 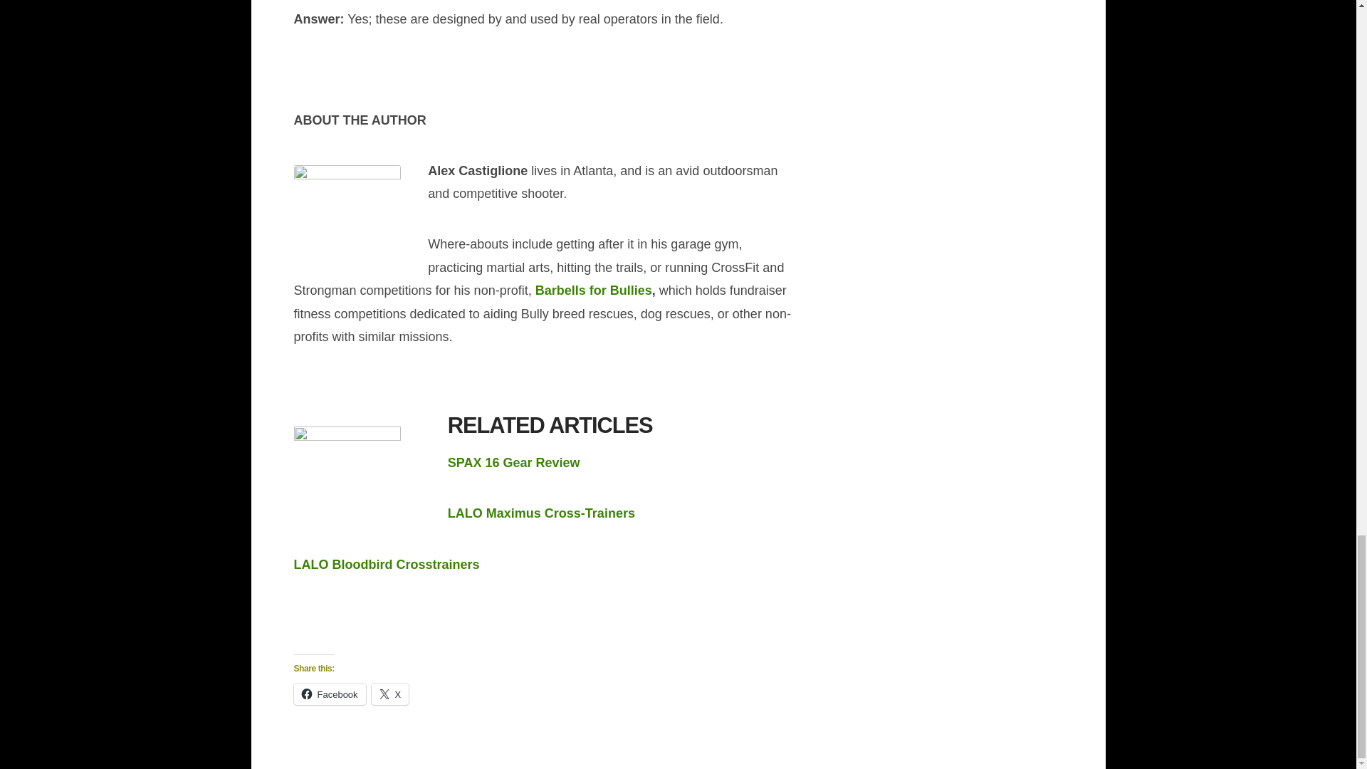 What do you see at coordinates (541, 513) in the screenshot?
I see `LALO Maximus Cross-Trainers` at bounding box center [541, 513].